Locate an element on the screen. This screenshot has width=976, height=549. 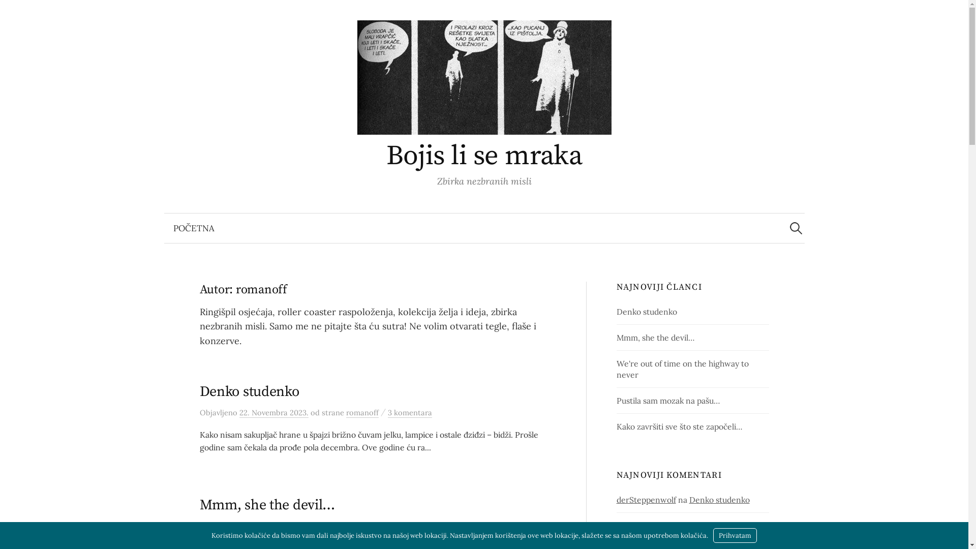
derSteppenwolf is located at coordinates (647, 500).